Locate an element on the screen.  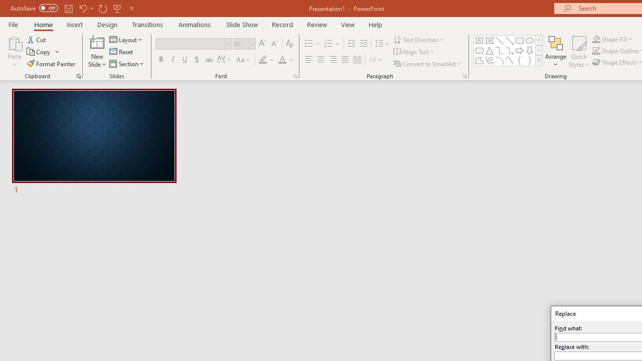
Rectangle is located at coordinates (520, 40).